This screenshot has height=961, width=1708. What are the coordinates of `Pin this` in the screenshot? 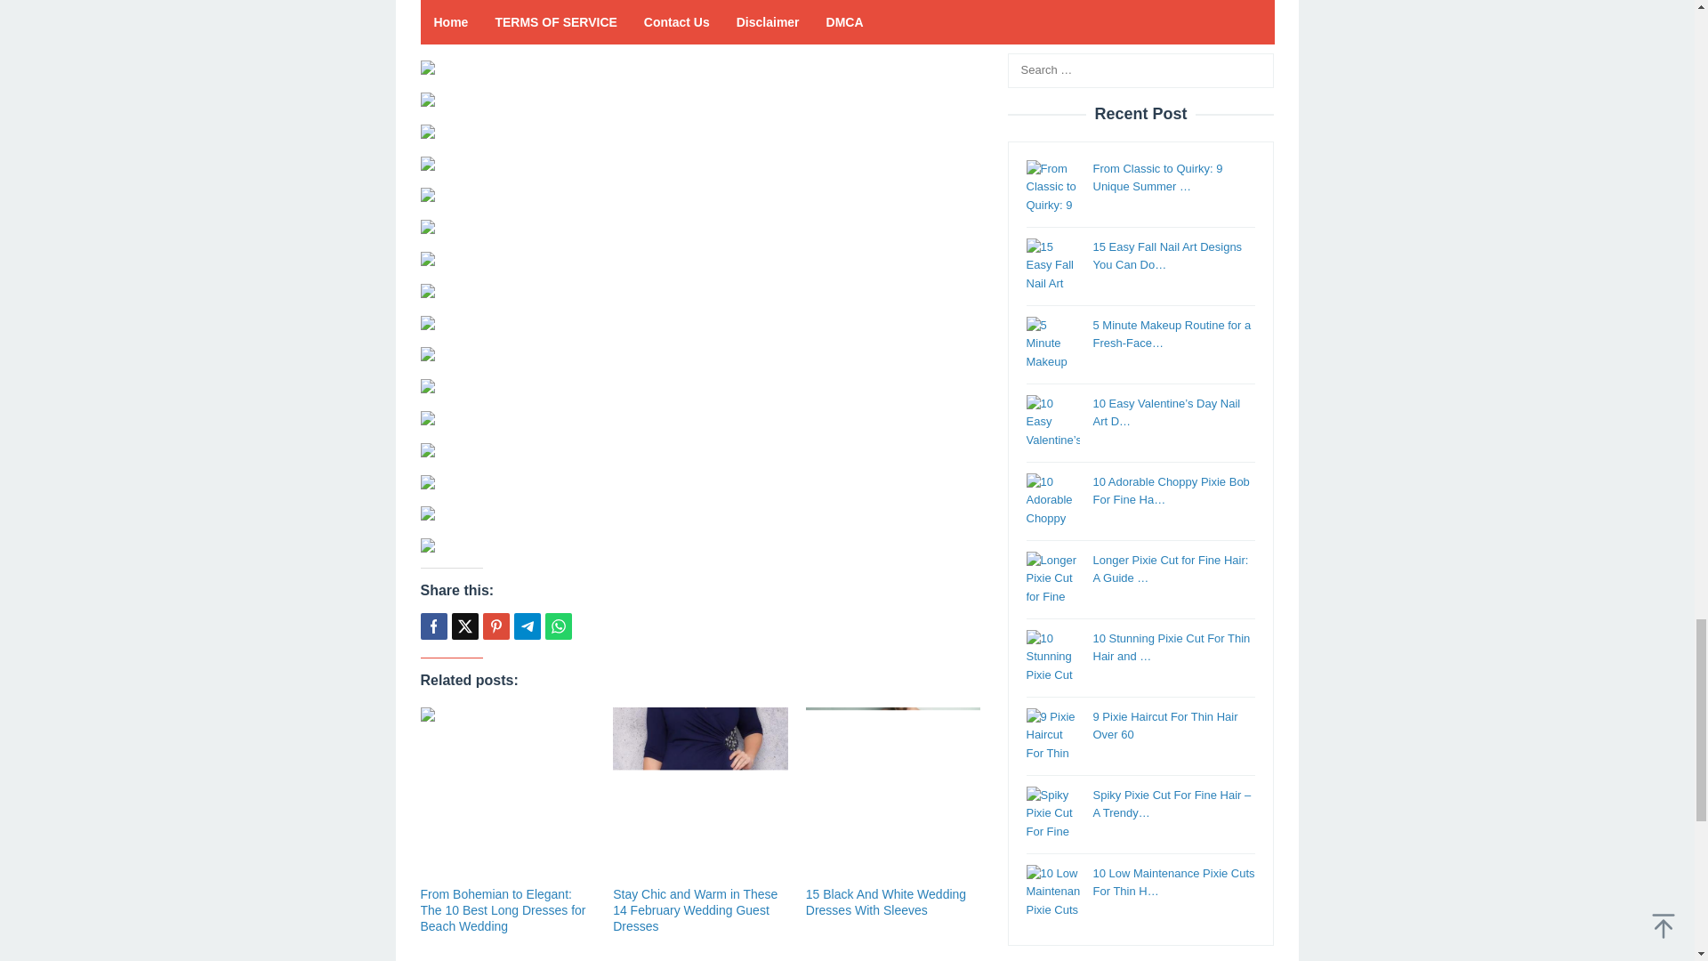 It's located at (495, 626).